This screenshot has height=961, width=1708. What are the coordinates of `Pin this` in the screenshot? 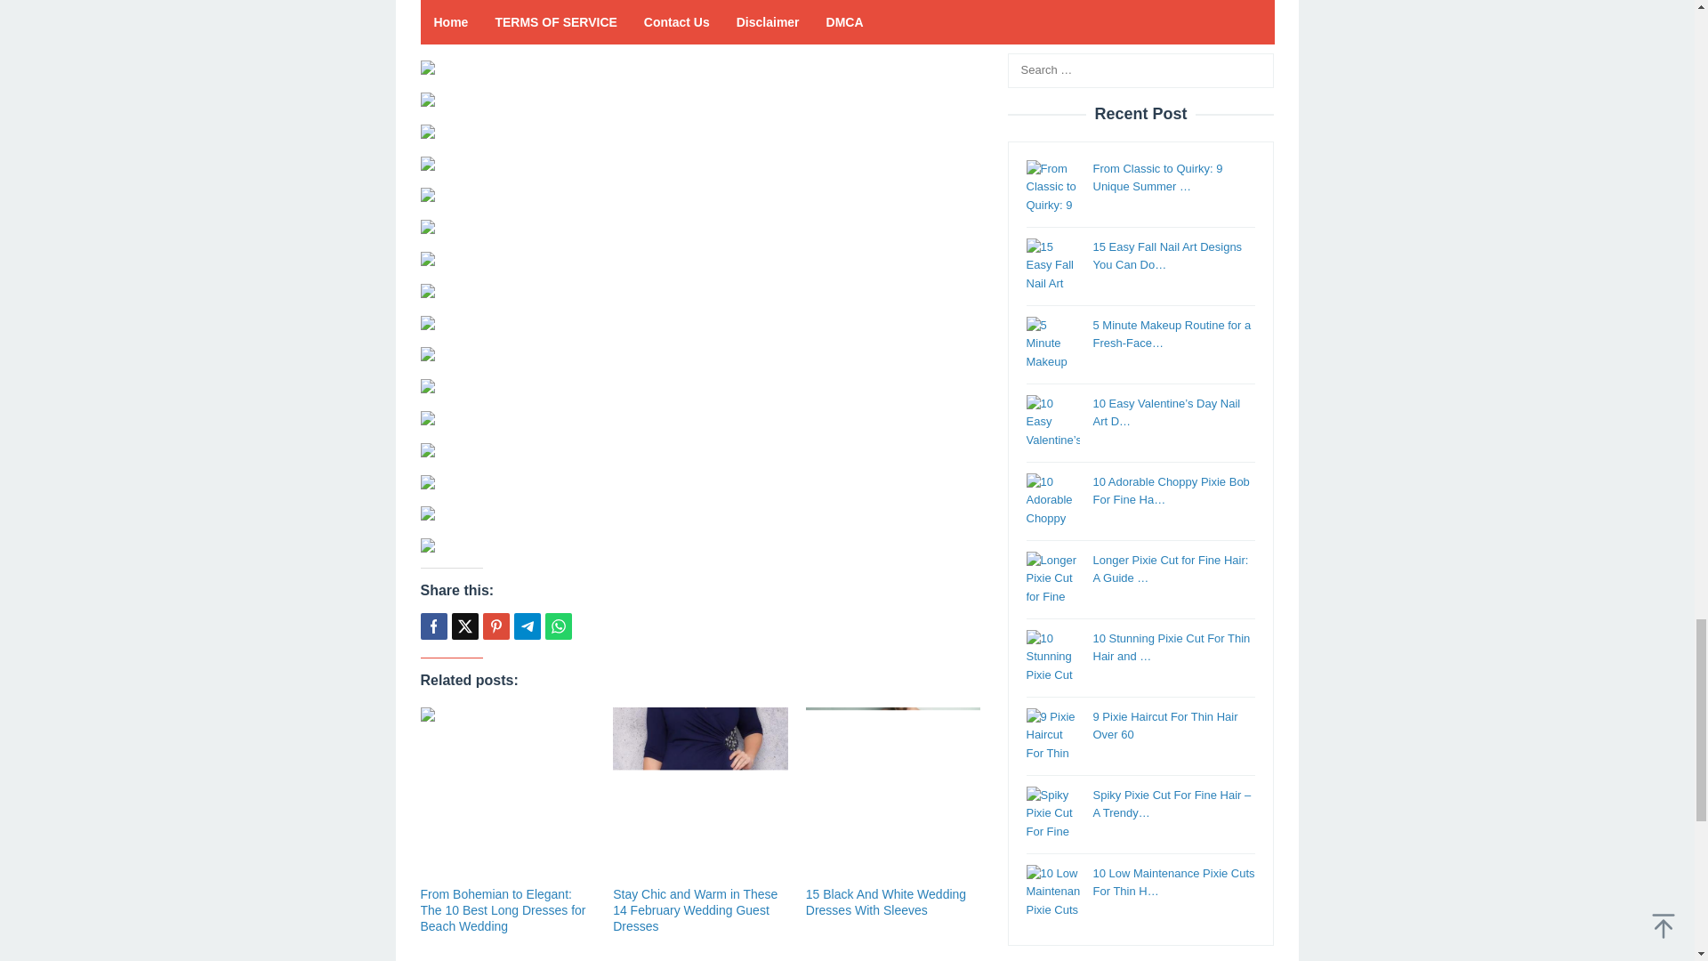 It's located at (495, 626).